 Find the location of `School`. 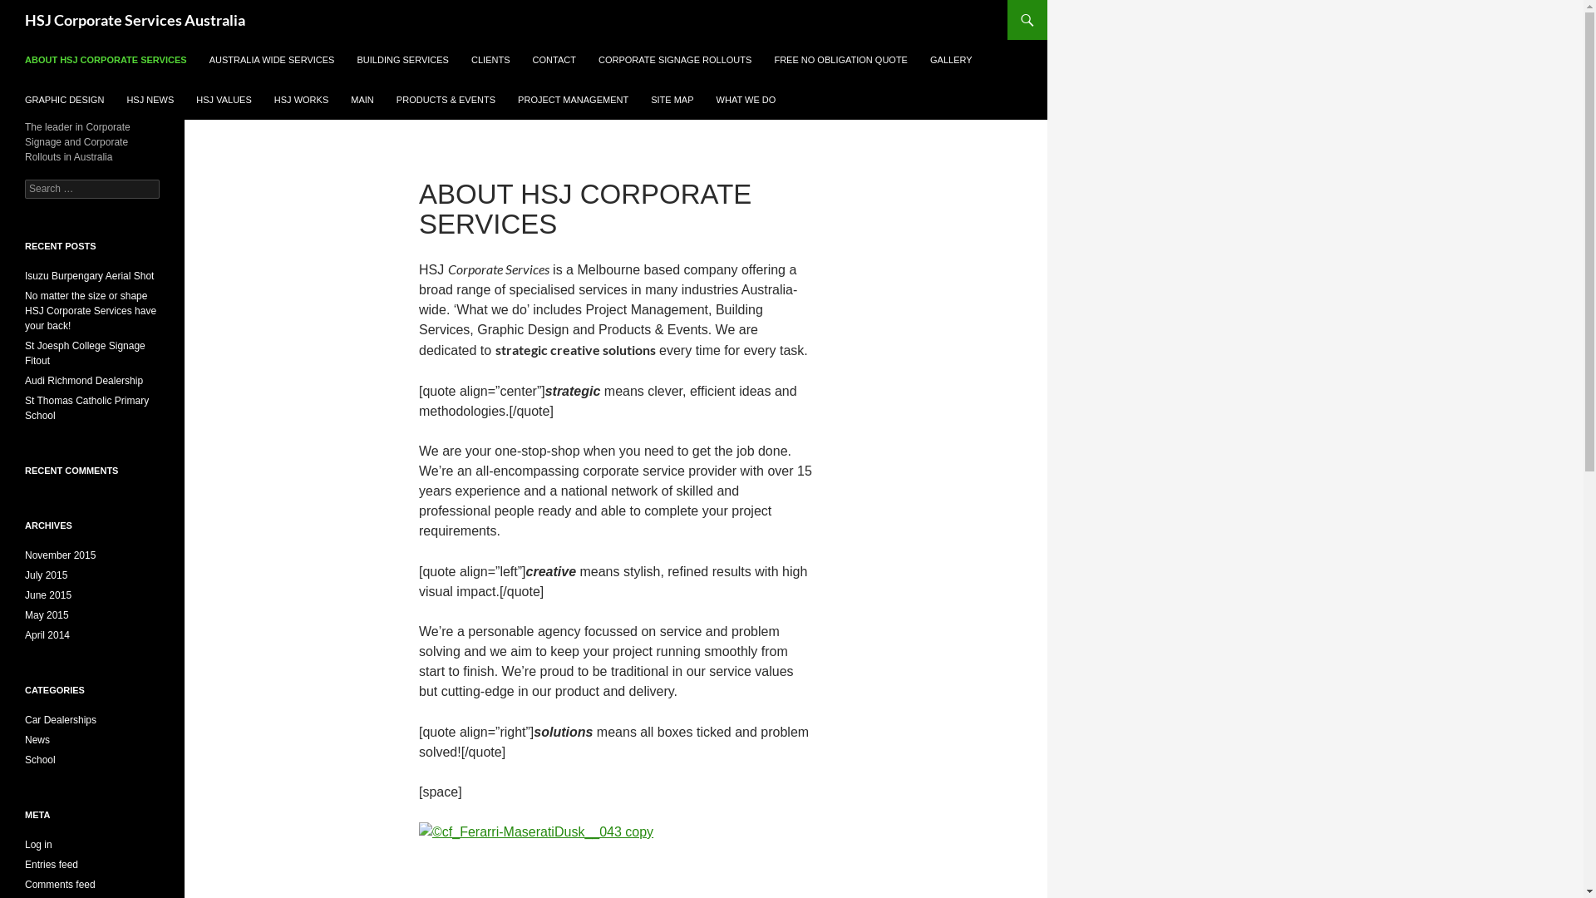

School is located at coordinates (40, 760).